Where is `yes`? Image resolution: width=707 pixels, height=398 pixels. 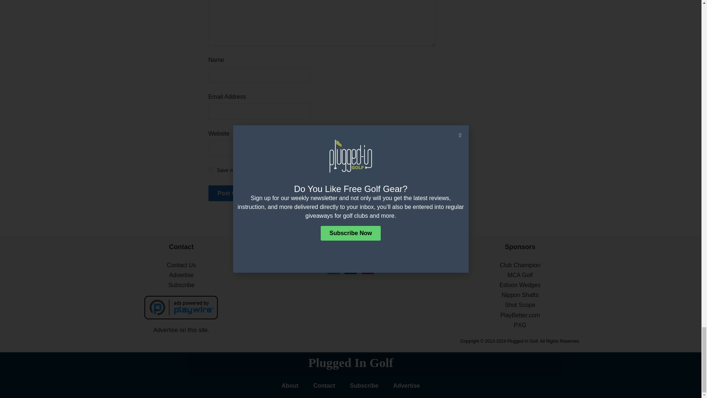 yes is located at coordinates (211, 170).